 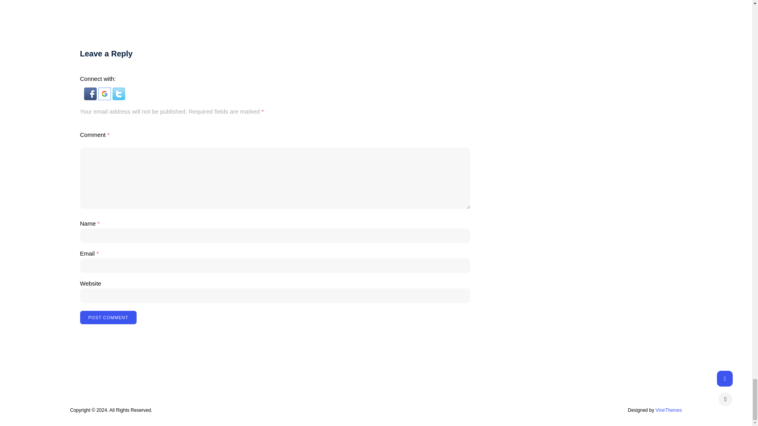 I want to click on Connect with Google, so click(x=105, y=98).